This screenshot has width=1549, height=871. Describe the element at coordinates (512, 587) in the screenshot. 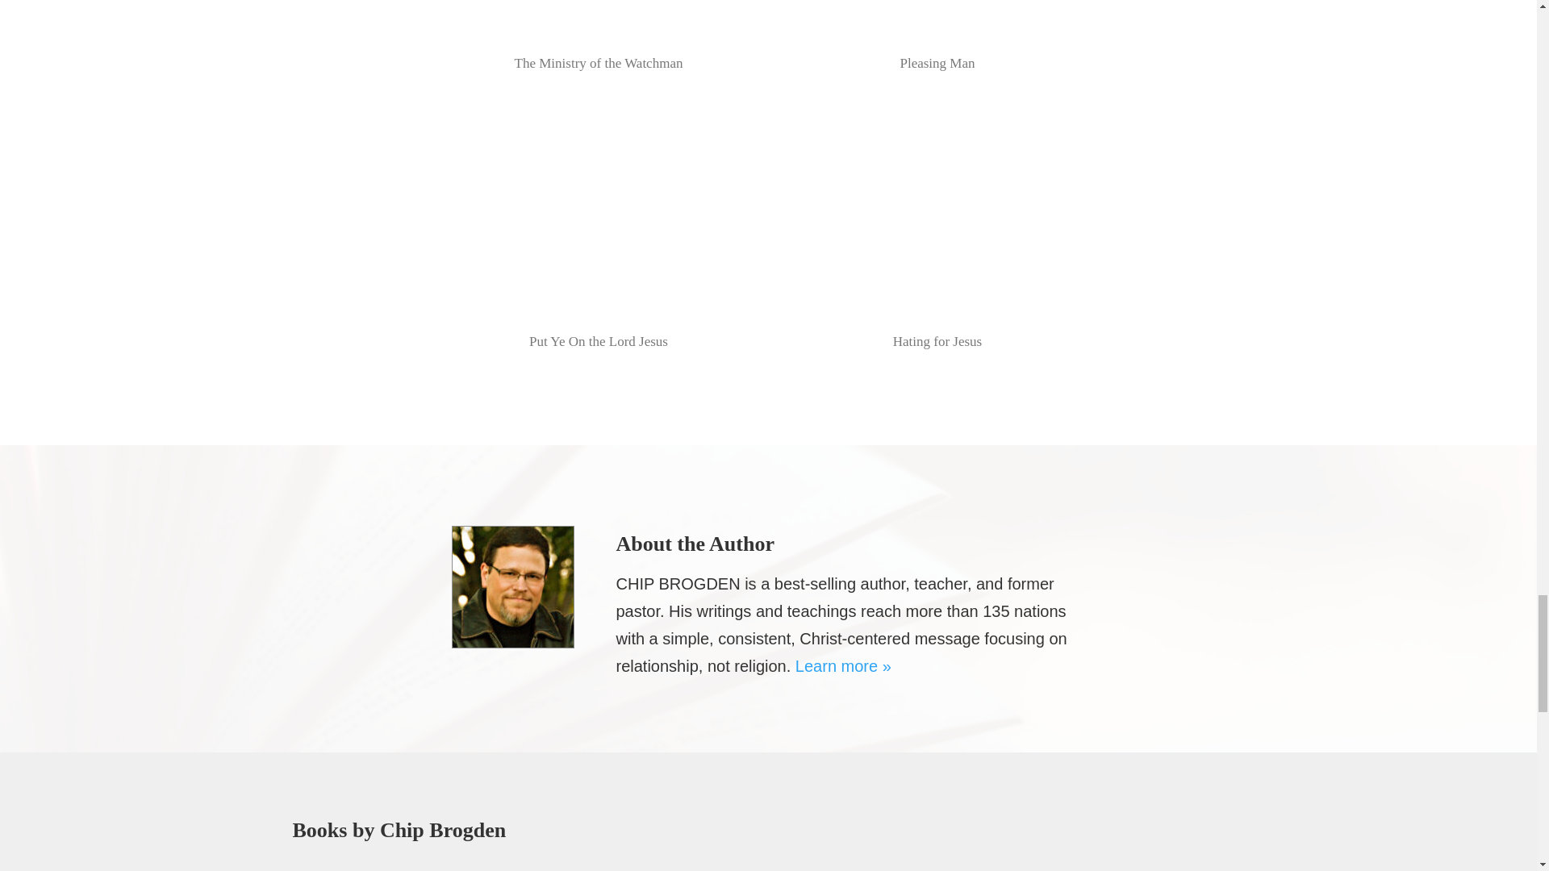

I see `chip-brogden-lg` at that location.